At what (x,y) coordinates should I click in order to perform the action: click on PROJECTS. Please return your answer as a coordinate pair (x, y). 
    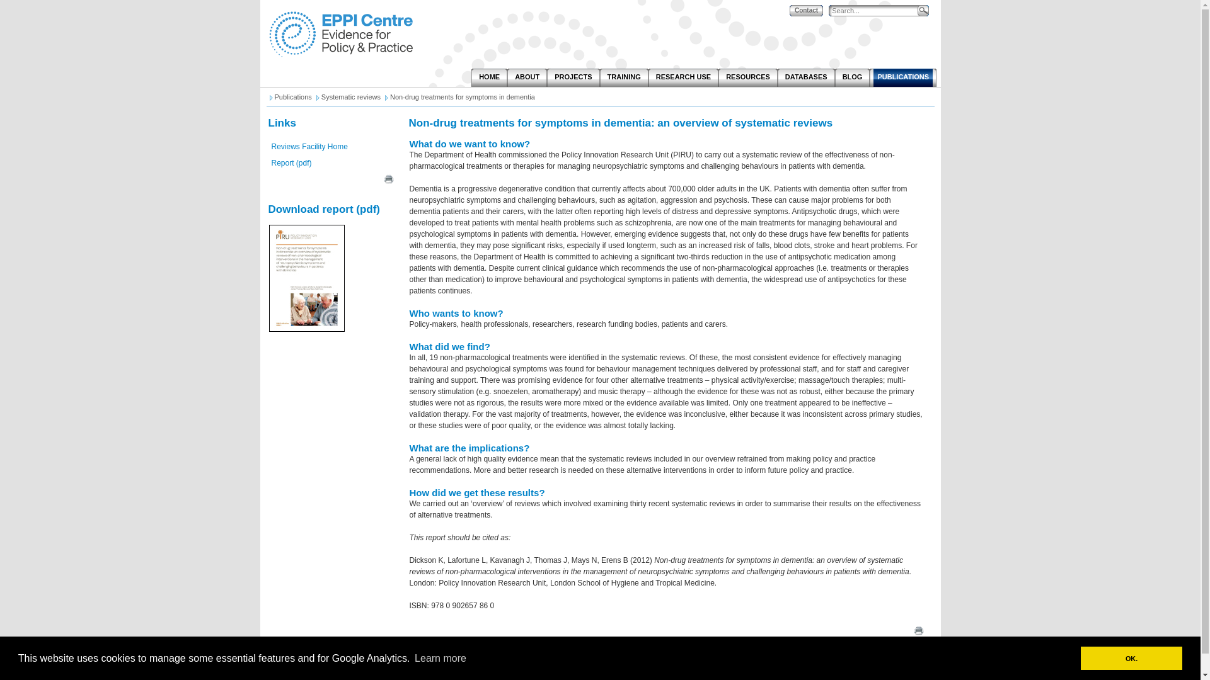
    Looking at the image, I should click on (572, 78).